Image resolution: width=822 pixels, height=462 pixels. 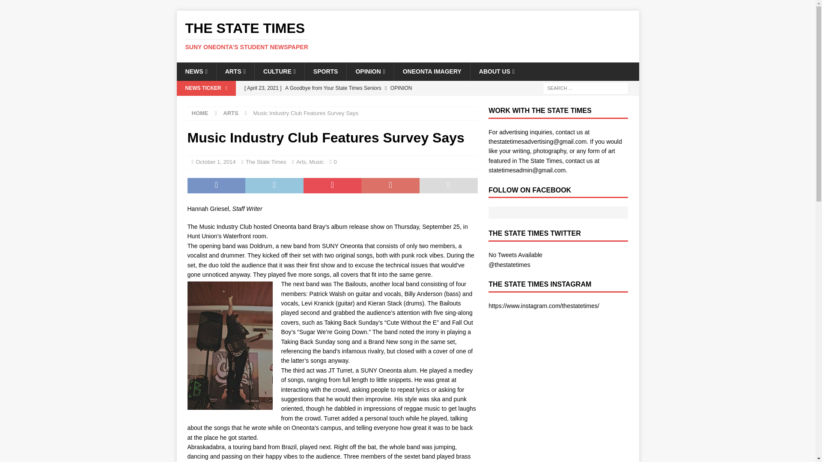 I want to click on A Farewell from Your State Times Seniors, so click(x=230, y=113).